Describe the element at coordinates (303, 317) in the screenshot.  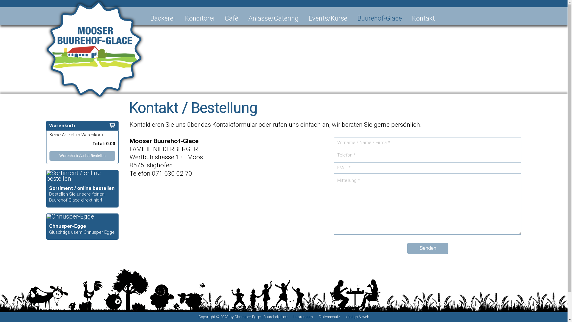
I see `Impressum` at that location.